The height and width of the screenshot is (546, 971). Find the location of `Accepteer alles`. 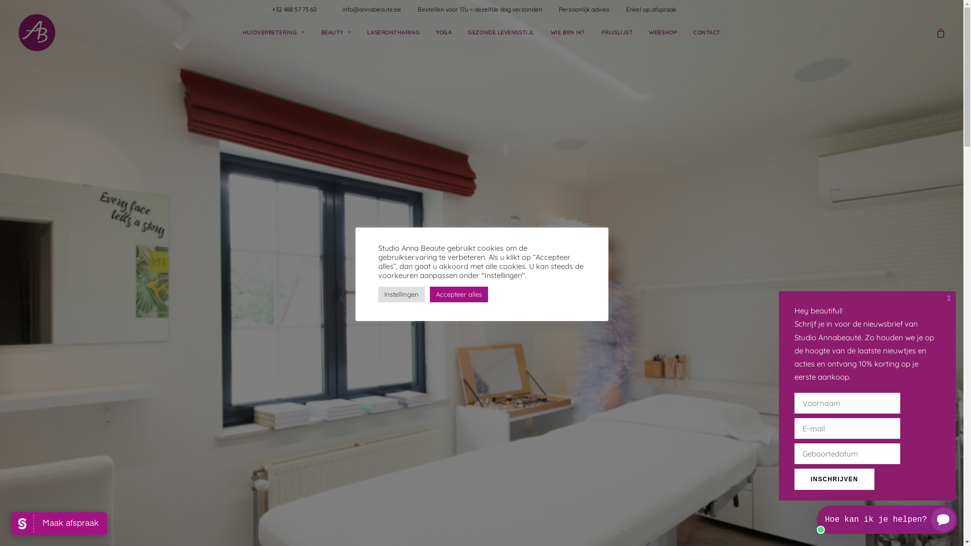

Accepteer alles is located at coordinates (459, 294).